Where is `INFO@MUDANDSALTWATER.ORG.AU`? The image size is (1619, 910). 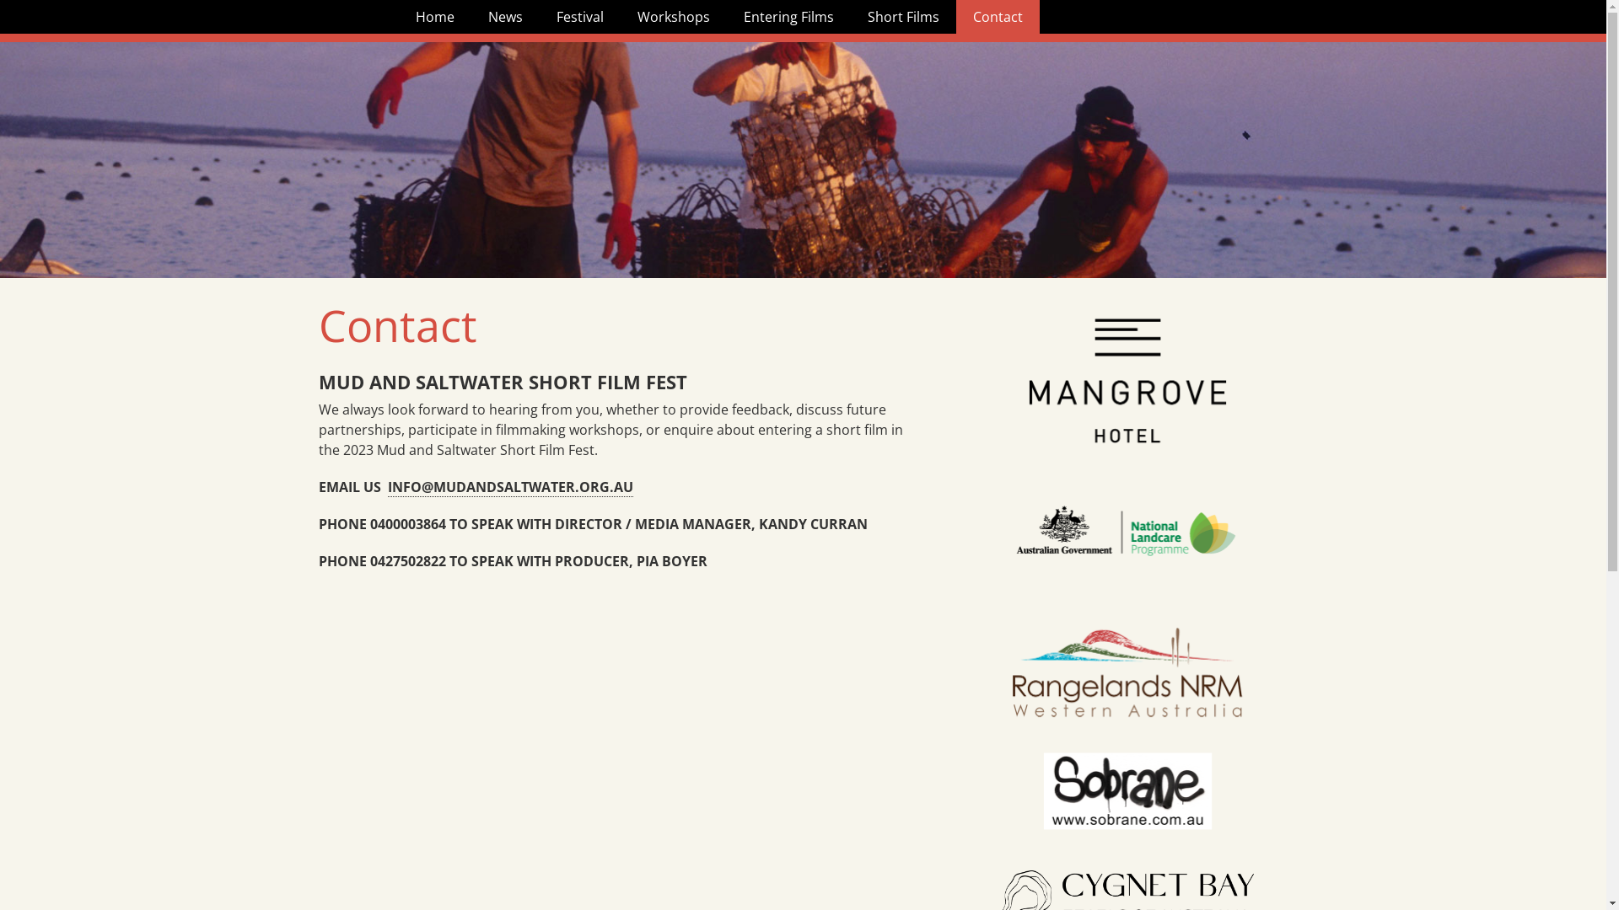 INFO@MUDANDSALTWATER.ORG.AU is located at coordinates (511, 487).